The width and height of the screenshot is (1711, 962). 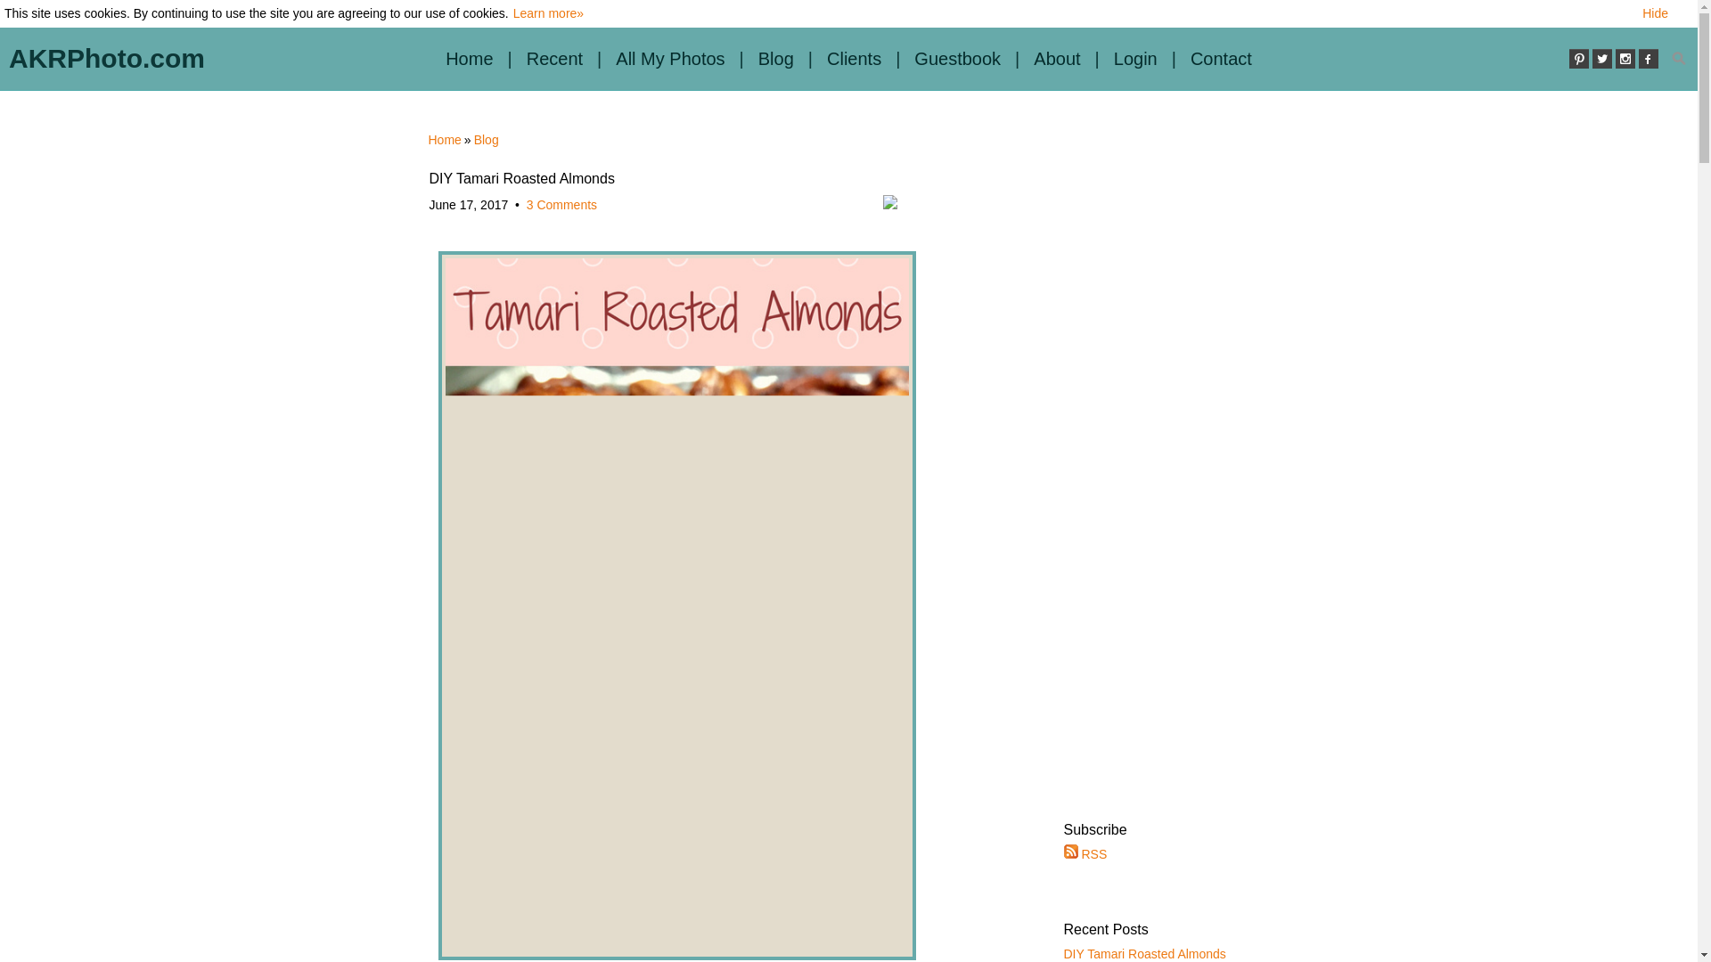 What do you see at coordinates (554, 59) in the screenshot?
I see `Recent` at bounding box center [554, 59].